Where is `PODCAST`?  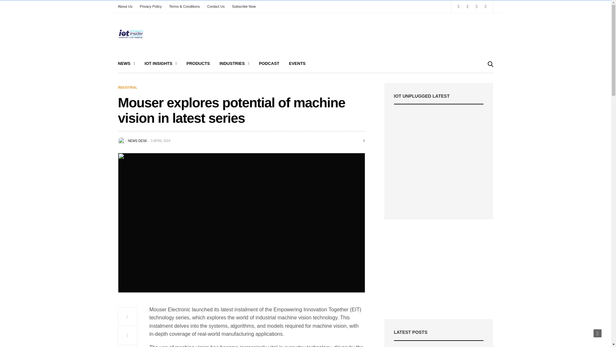
PODCAST is located at coordinates (269, 64).